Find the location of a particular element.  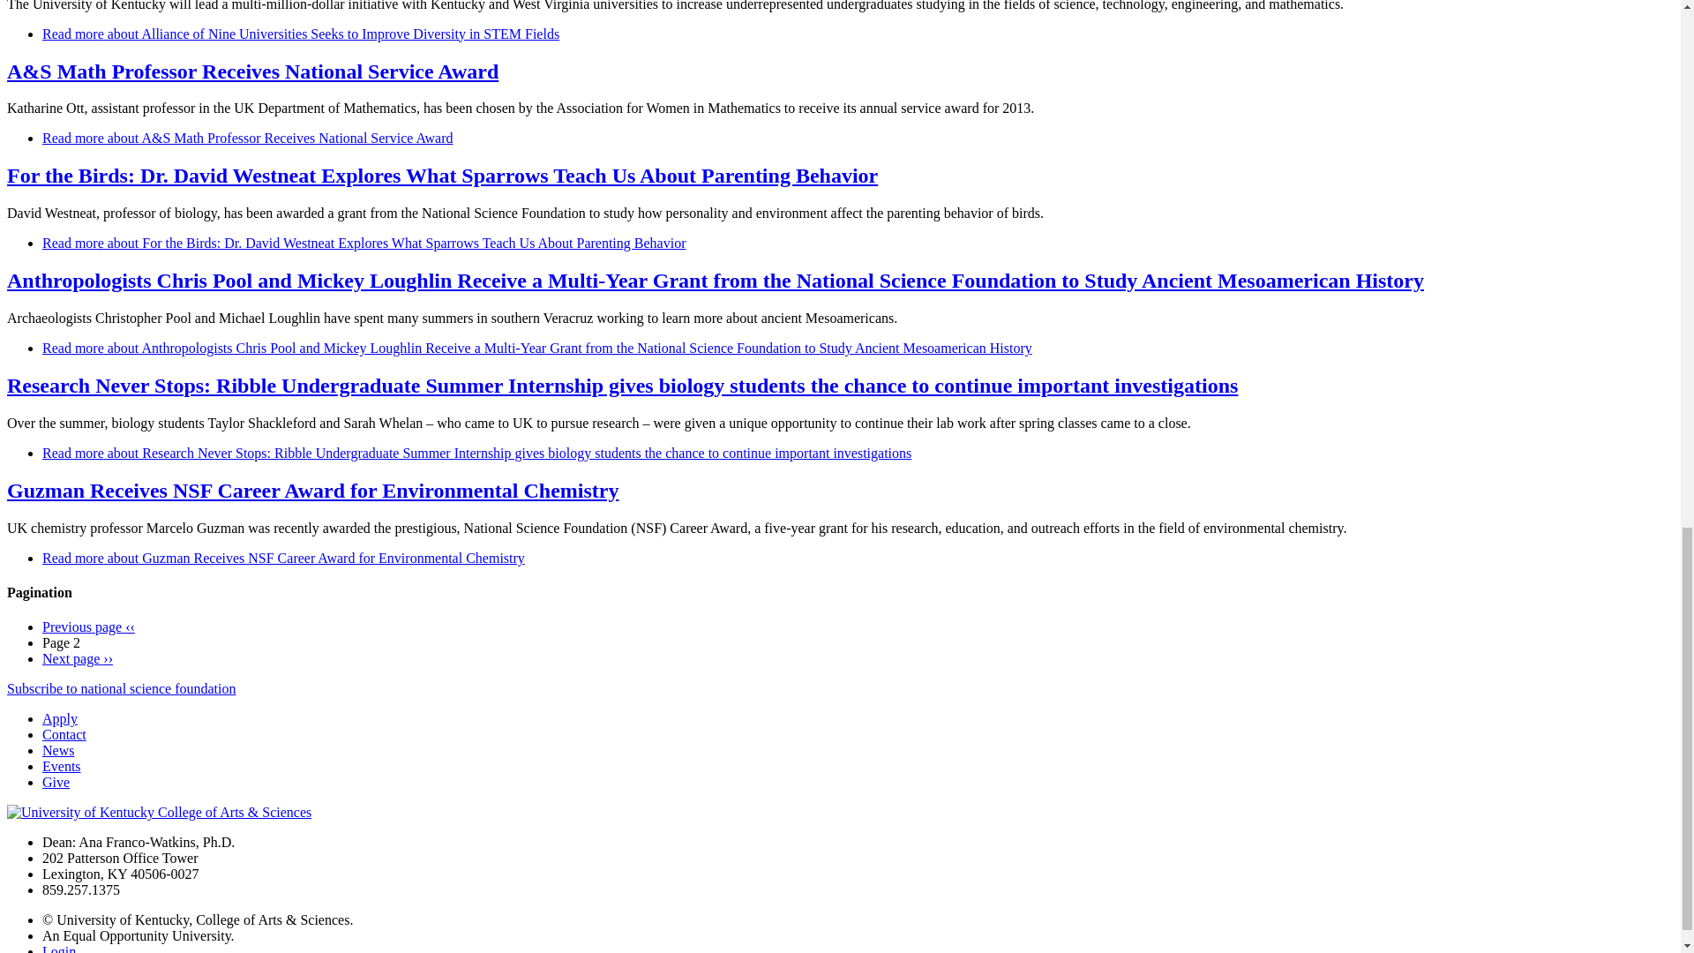

Go to previous page is located at coordinates (88, 627).